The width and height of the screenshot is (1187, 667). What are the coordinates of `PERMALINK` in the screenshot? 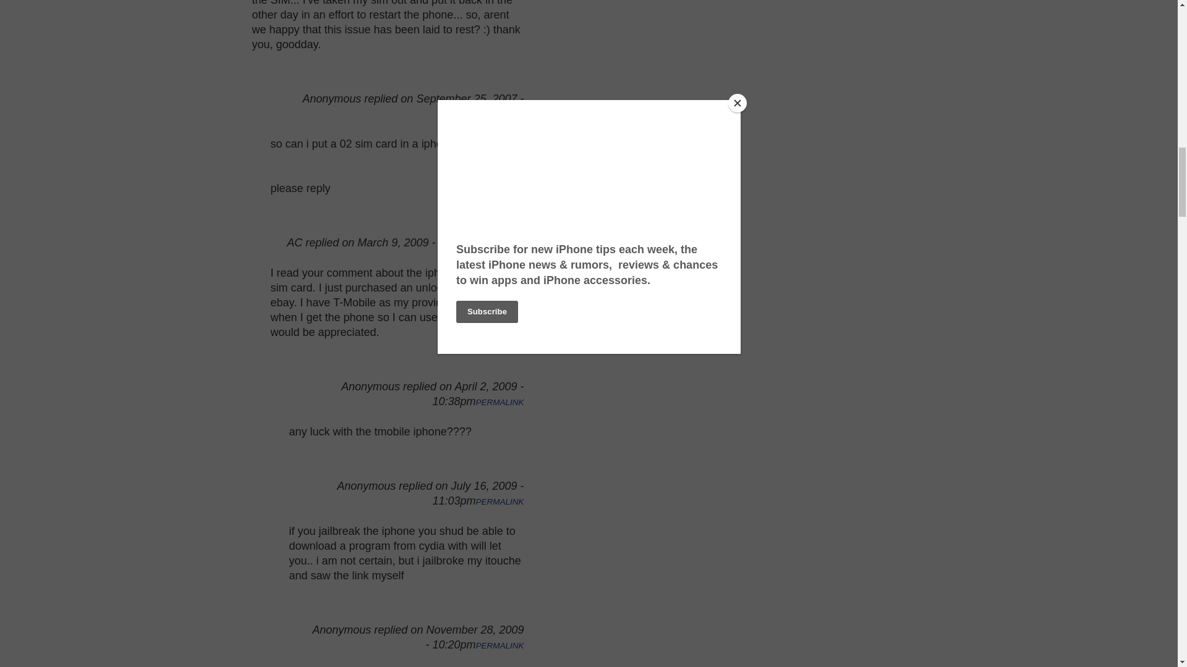 It's located at (500, 115).